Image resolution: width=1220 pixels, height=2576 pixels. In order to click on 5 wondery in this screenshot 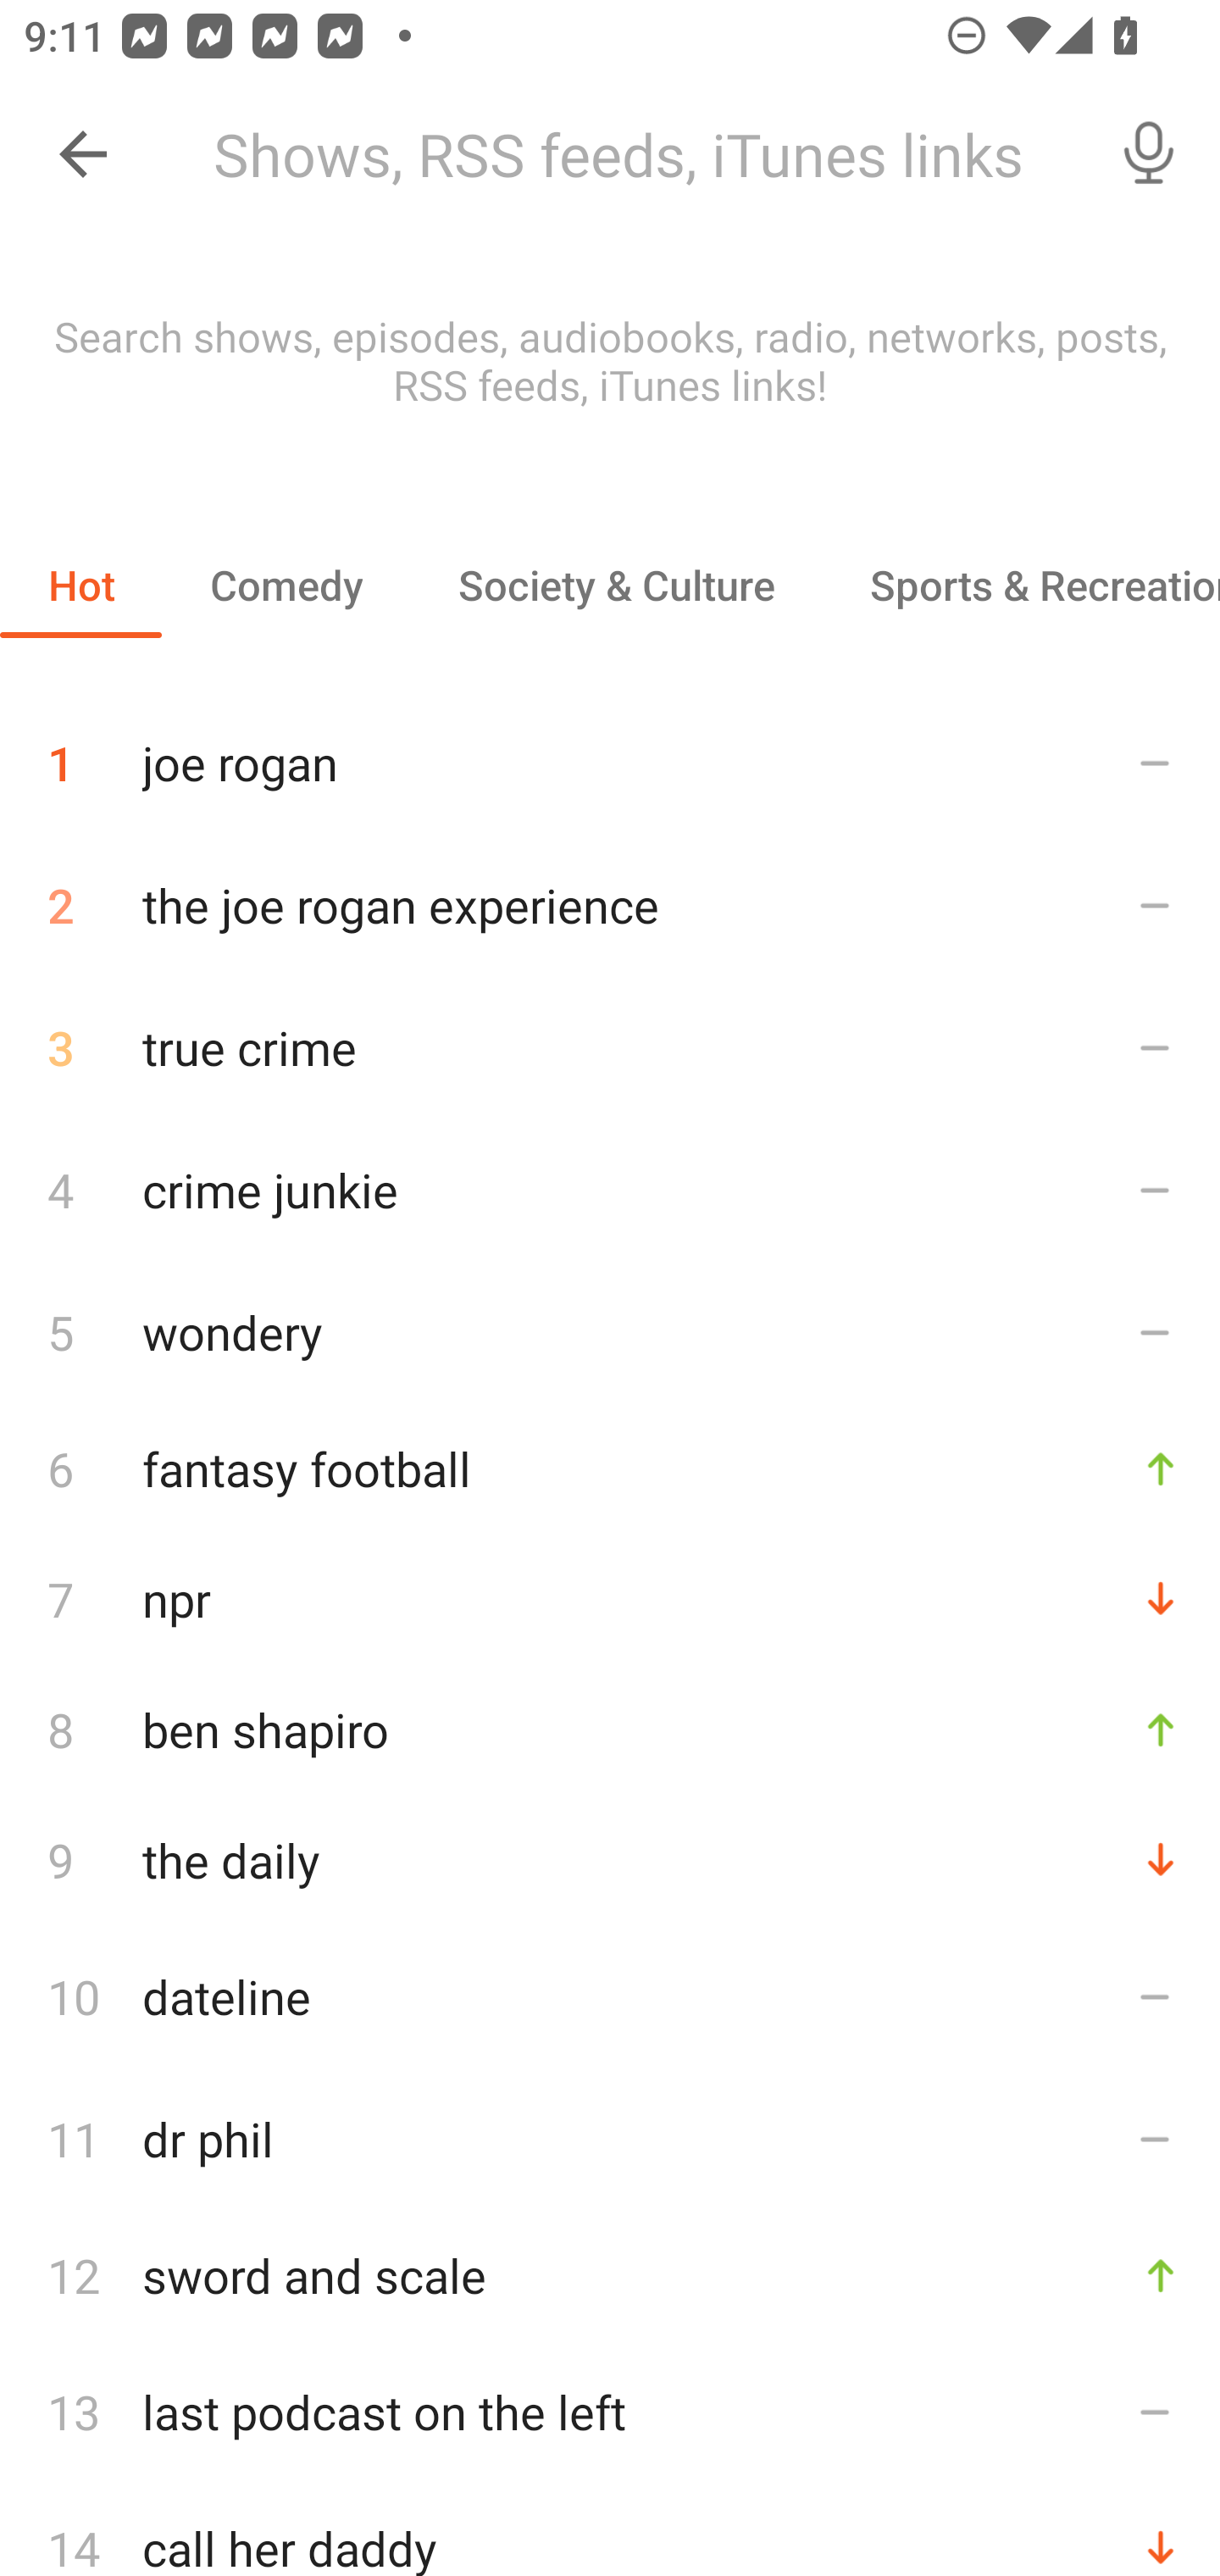, I will do `click(610, 1331)`.